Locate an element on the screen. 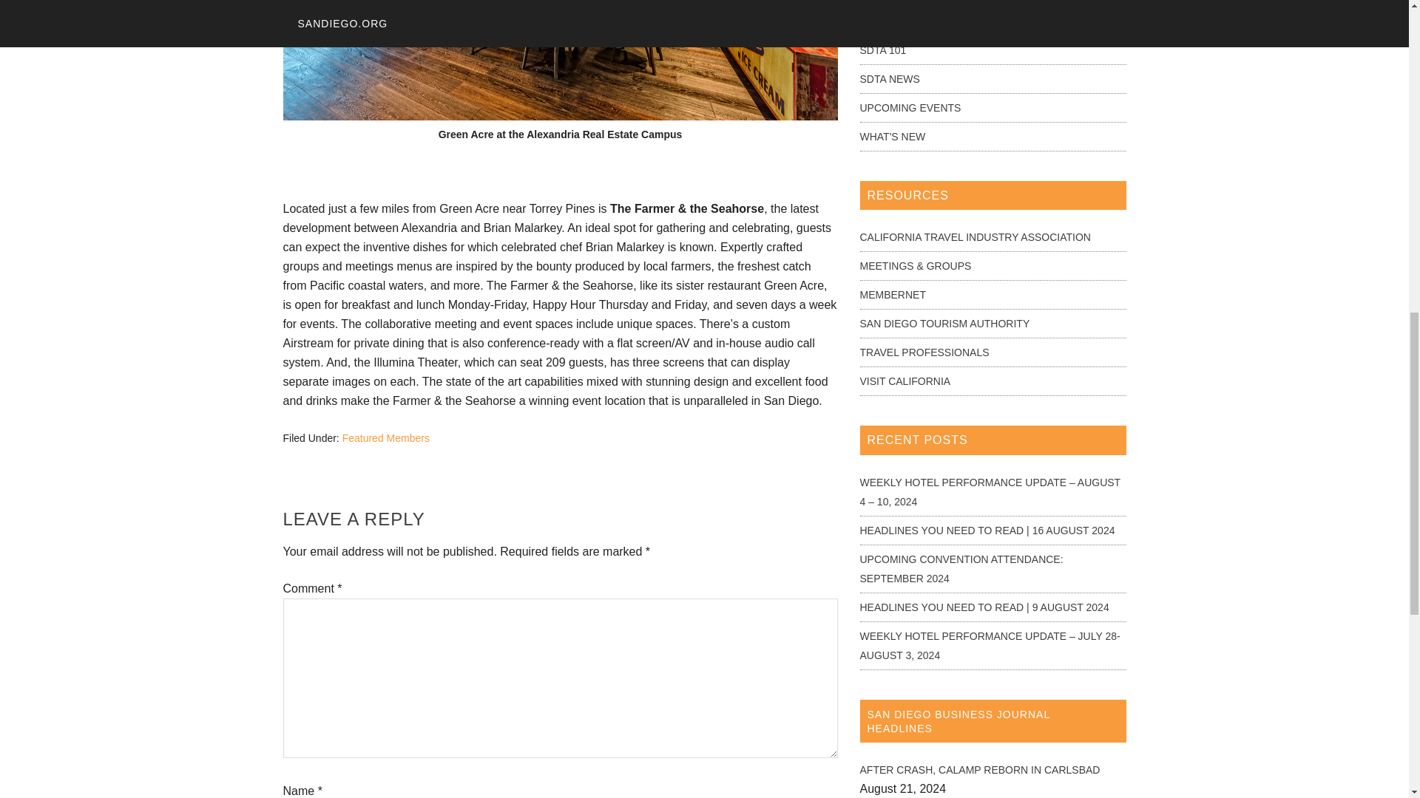 This screenshot has width=1420, height=798. SAN DIEGO TOURISM AUTHORITY is located at coordinates (944, 324).